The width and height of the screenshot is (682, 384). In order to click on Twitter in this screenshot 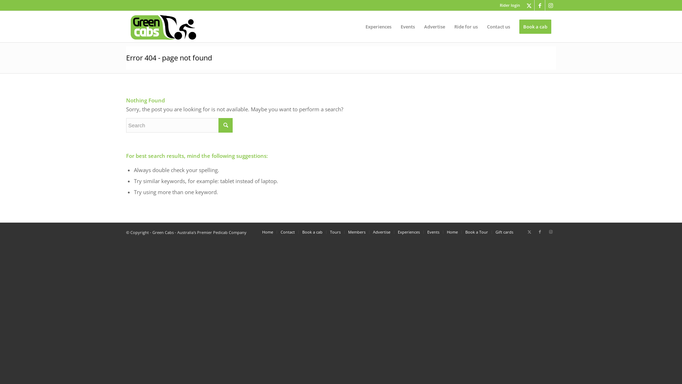, I will do `click(529, 5)`.